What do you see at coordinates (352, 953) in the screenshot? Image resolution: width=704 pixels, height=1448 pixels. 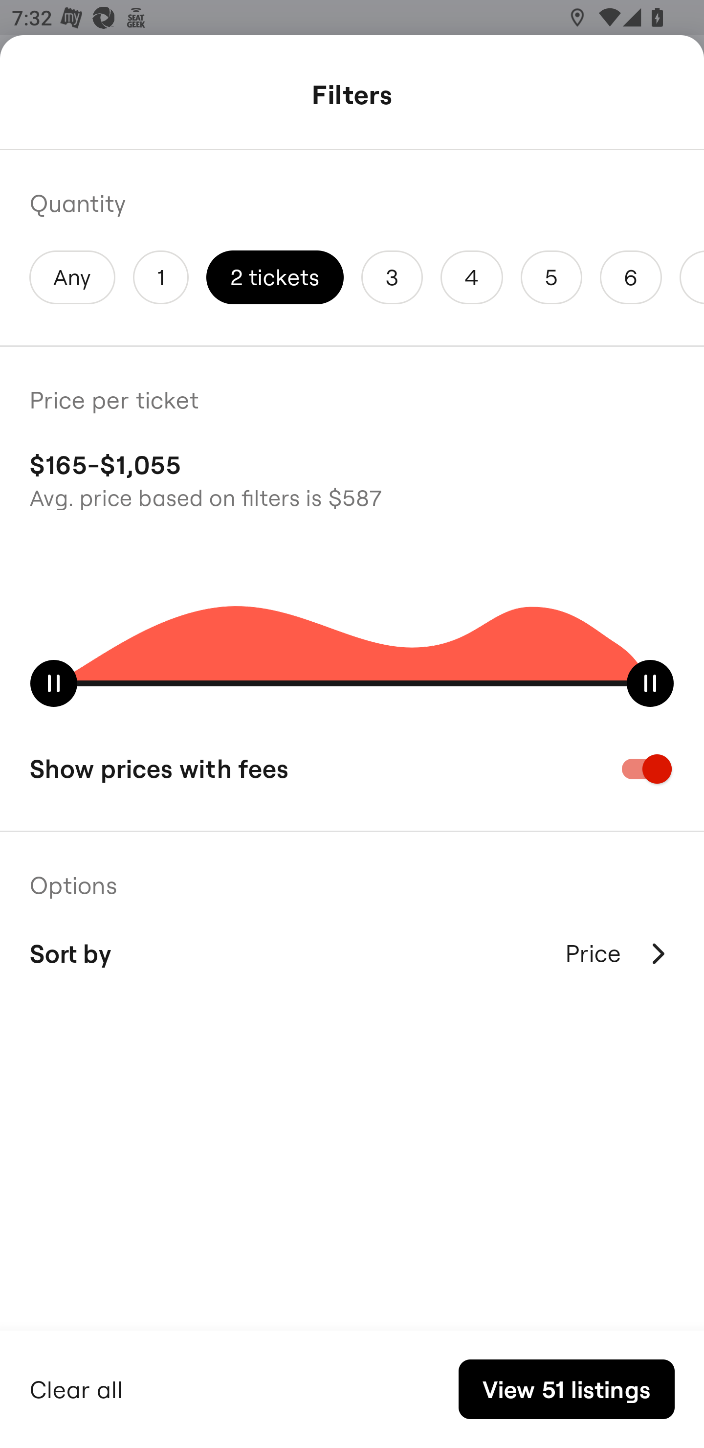 I see `Sort by Price` at bounding box center [352, 953].